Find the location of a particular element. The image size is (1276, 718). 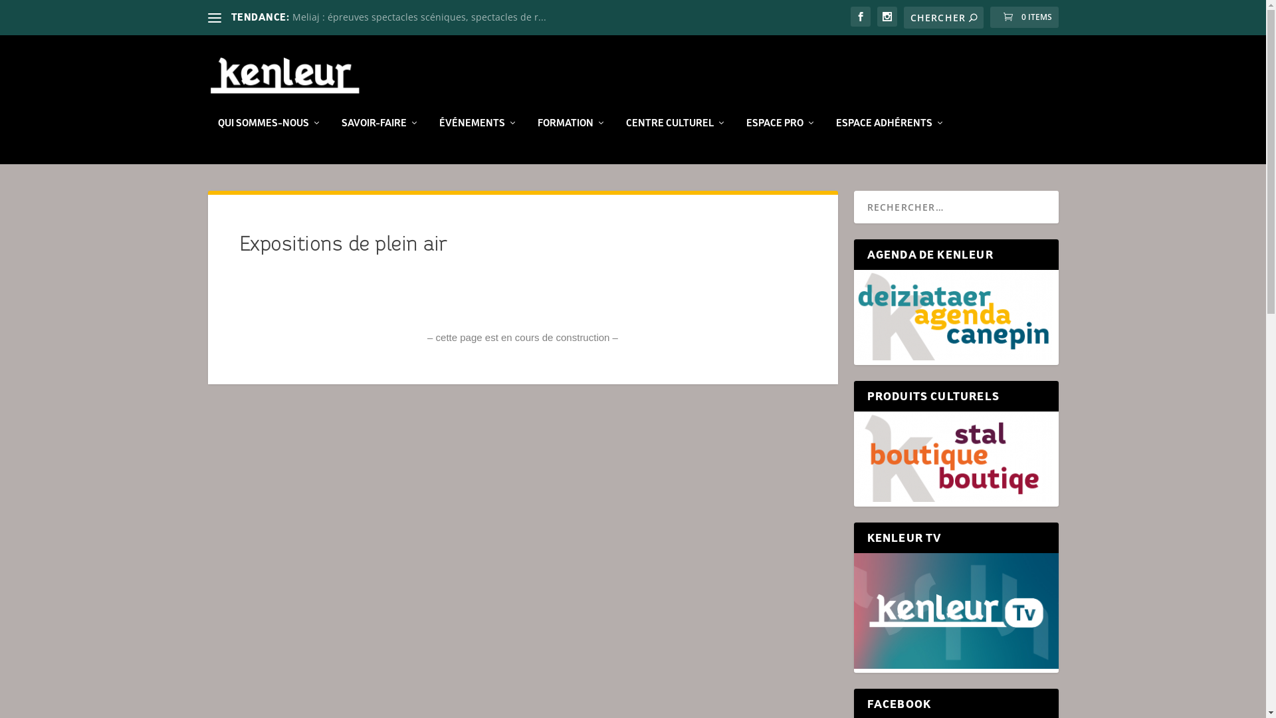

0 ITEMS is located at coordinates (1025, 17).